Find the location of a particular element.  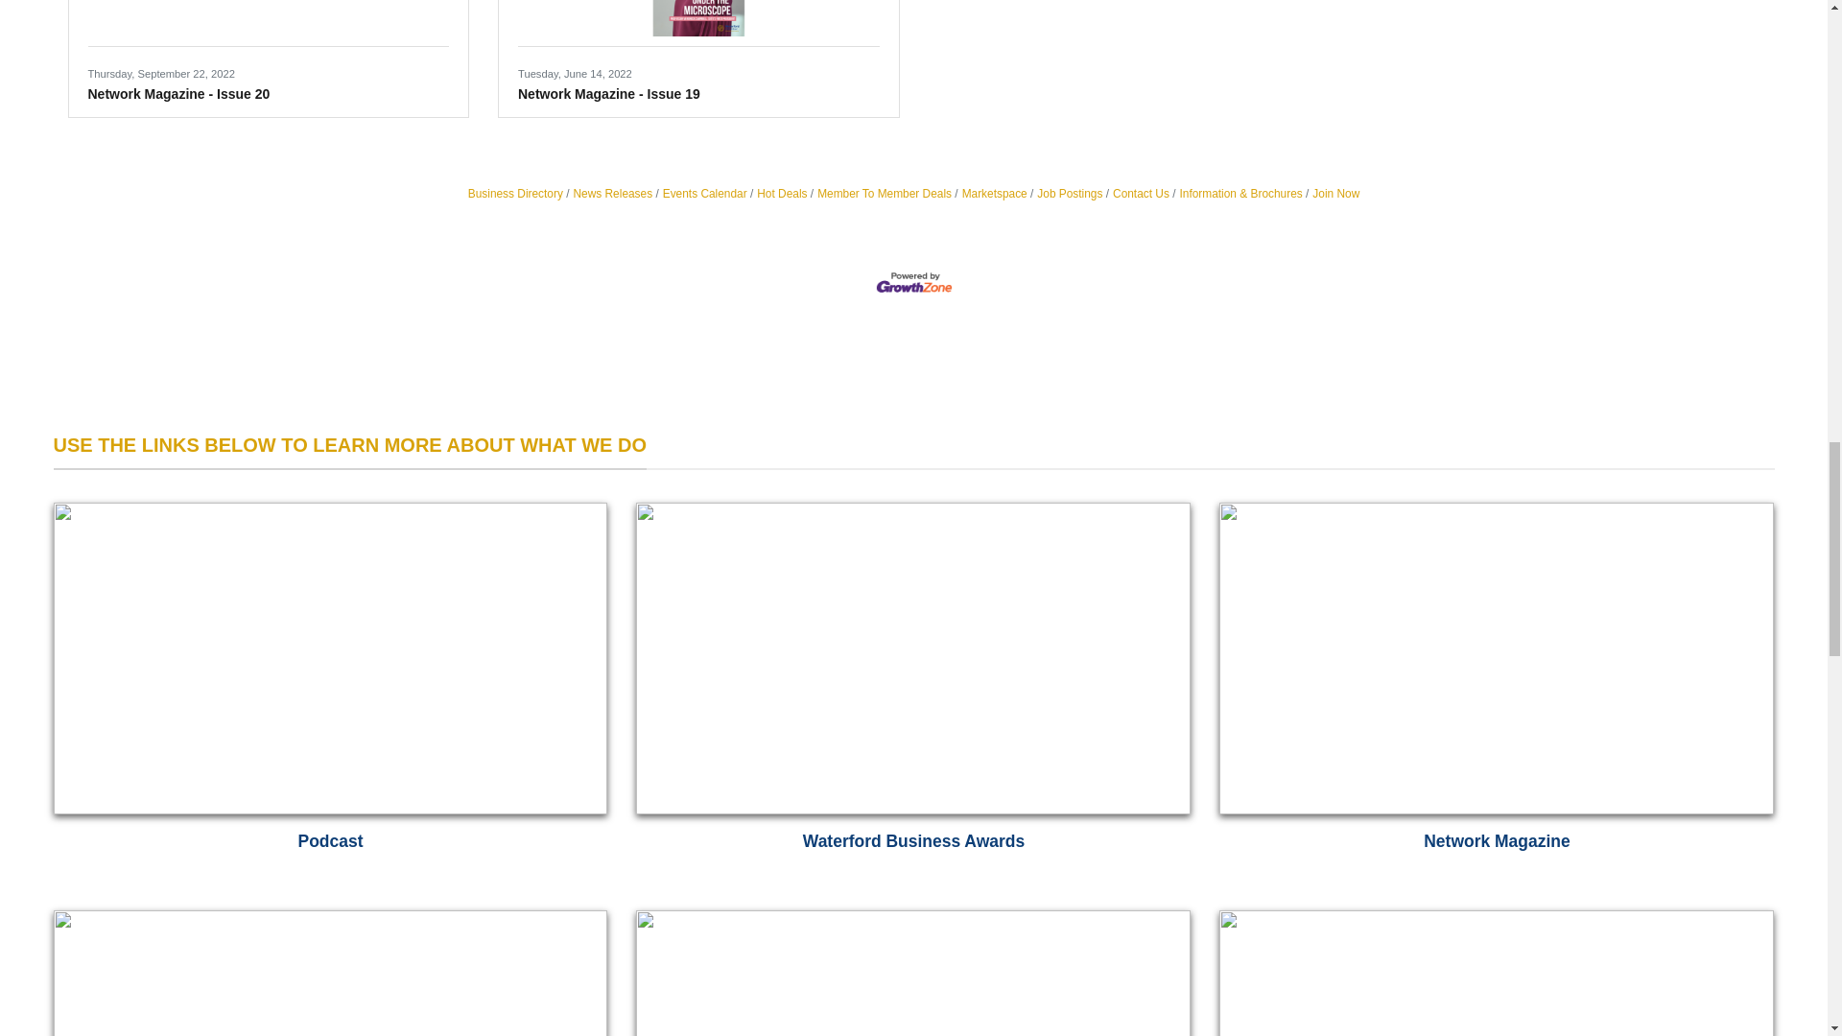

International Trade Services is located at coordinates (912, 973).